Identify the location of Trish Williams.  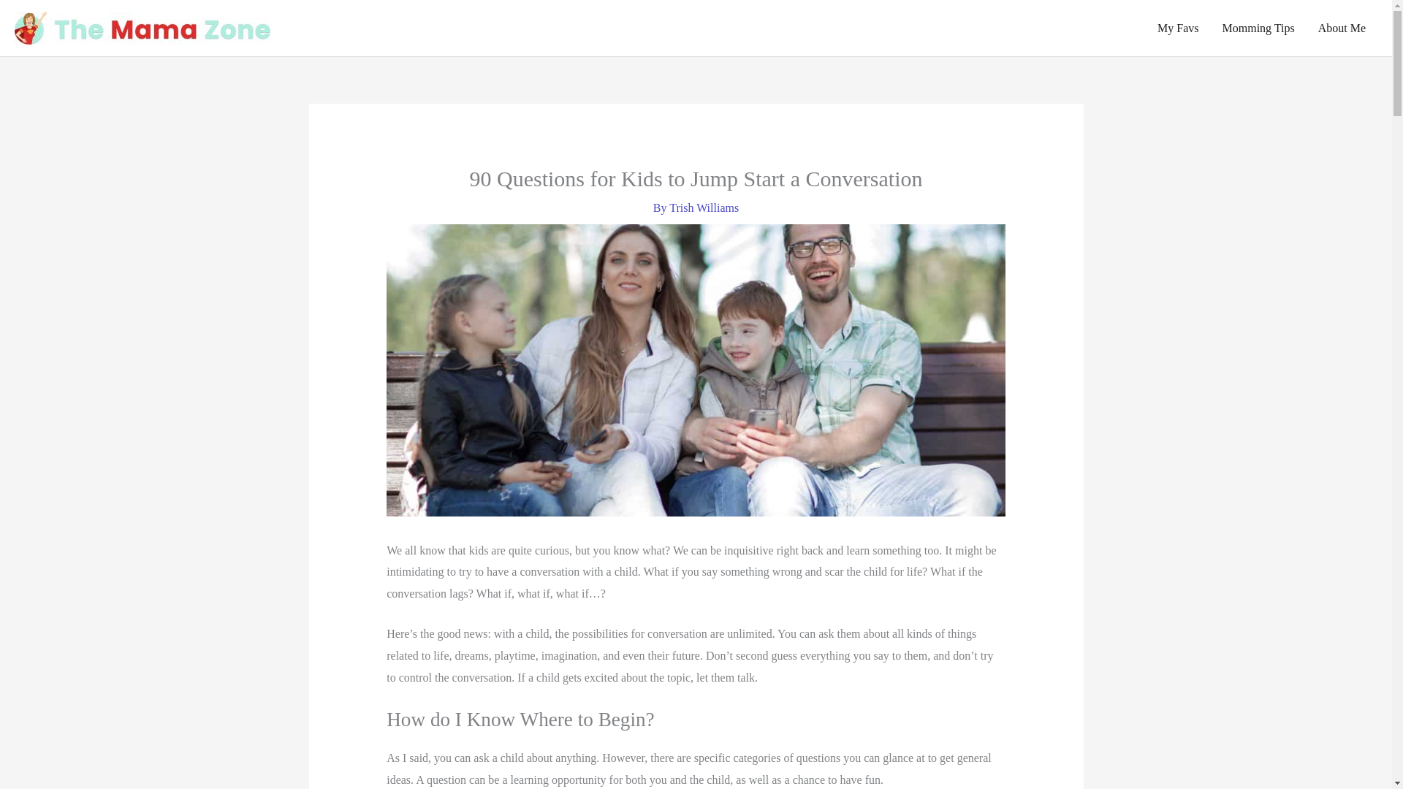
(704, 207).